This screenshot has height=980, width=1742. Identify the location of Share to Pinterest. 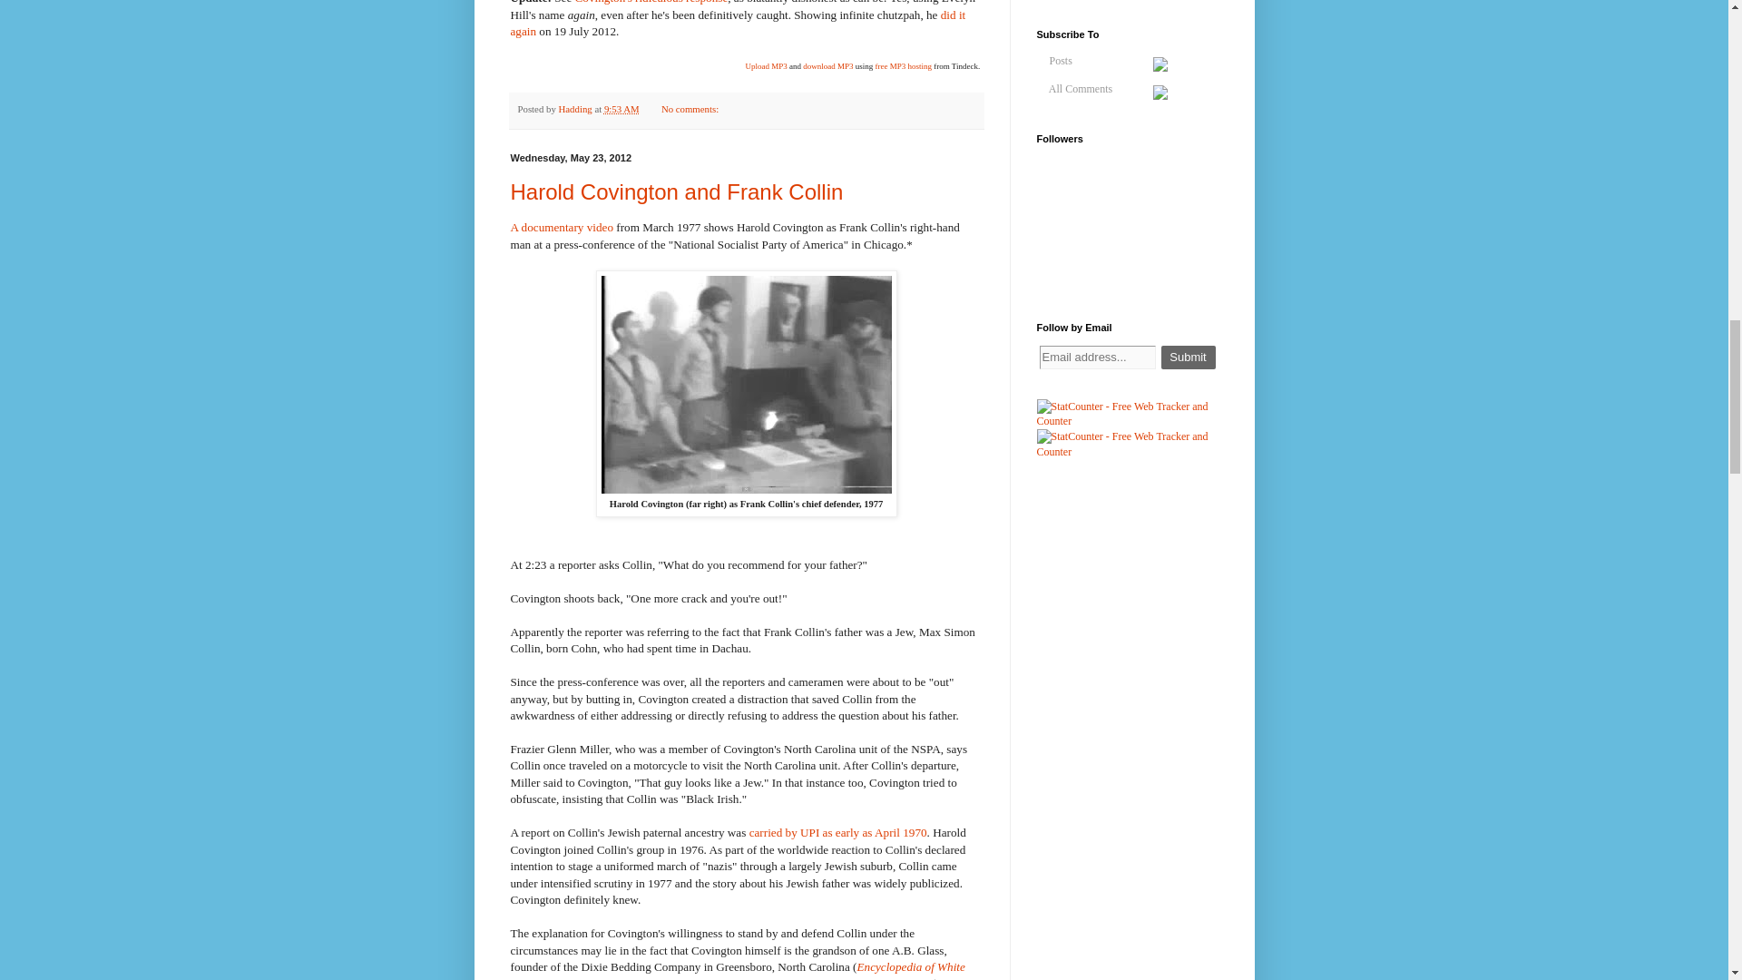
(827, 111).